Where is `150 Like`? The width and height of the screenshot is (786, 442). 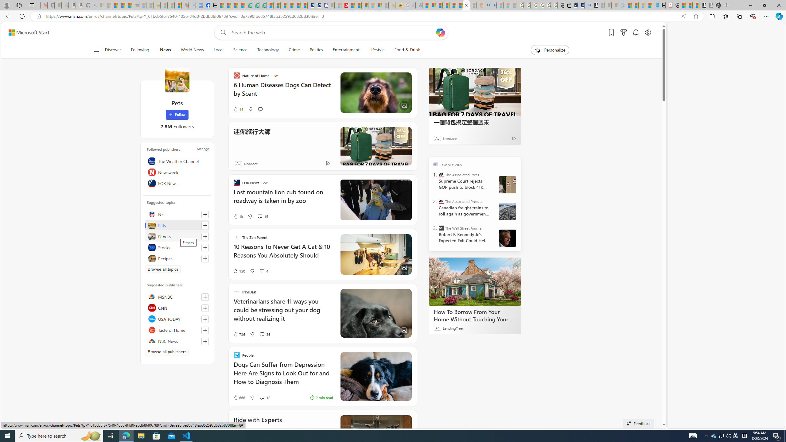
150 Like is located at coordinates (239, 271).